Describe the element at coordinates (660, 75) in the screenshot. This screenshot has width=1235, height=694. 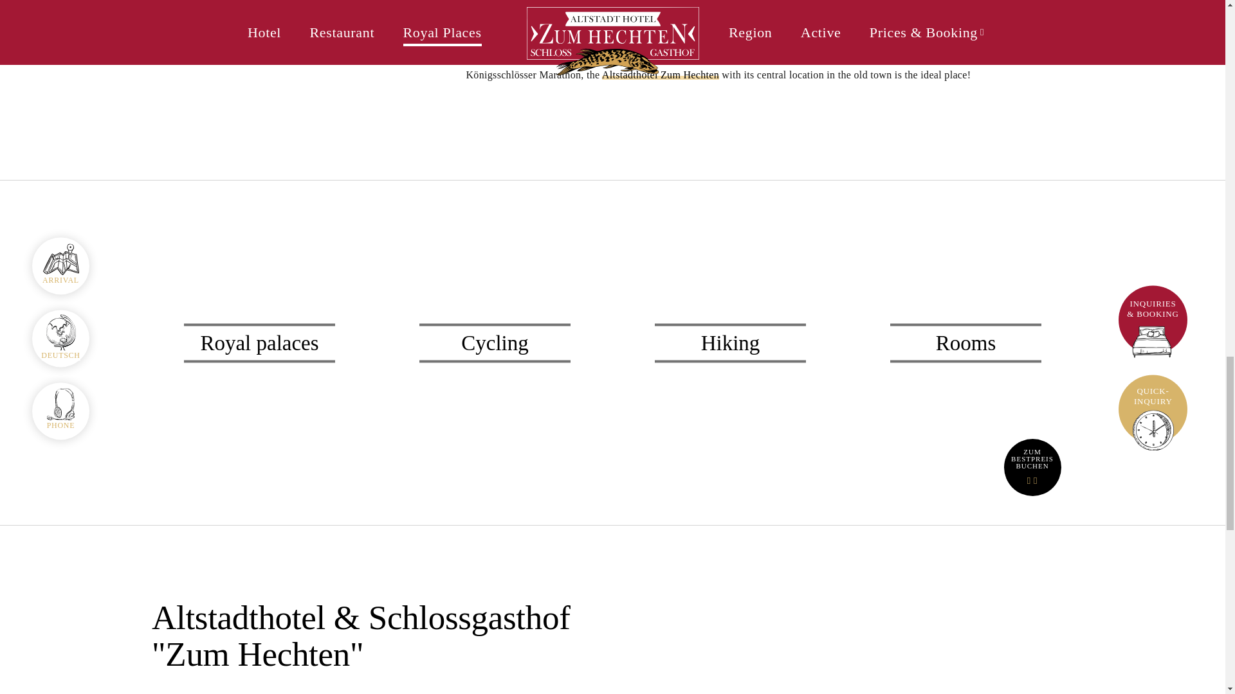
I see `Altstadthotel Zum Hechten` at that location.